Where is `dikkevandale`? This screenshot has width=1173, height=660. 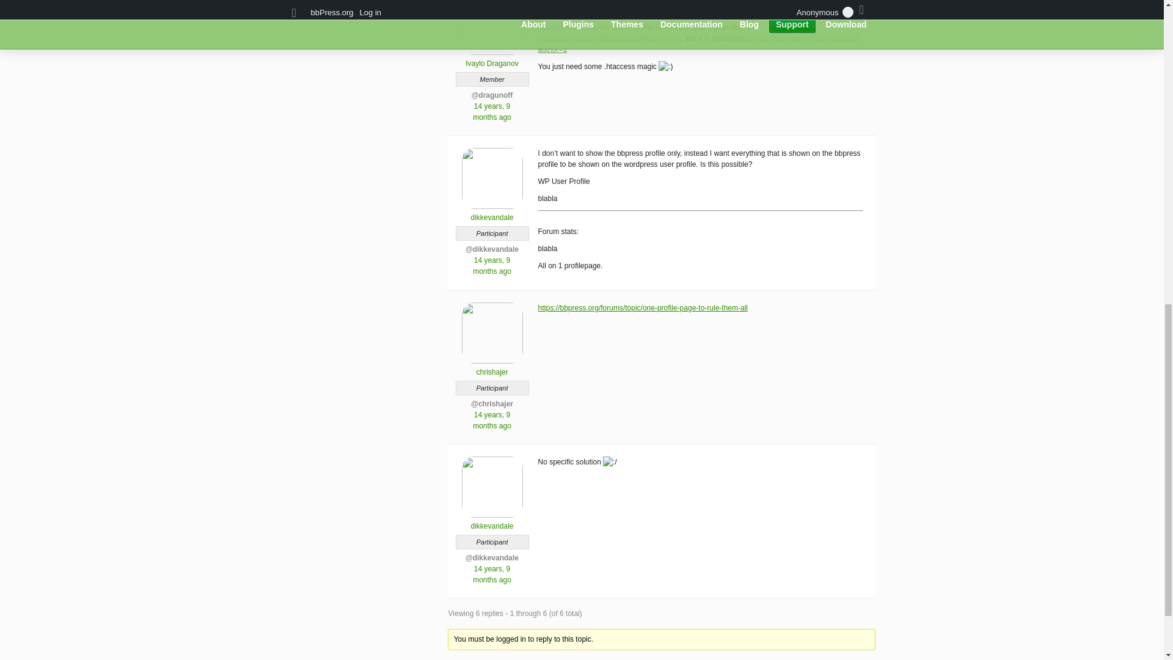 dikkevandale is located at coordinates (491, 213).